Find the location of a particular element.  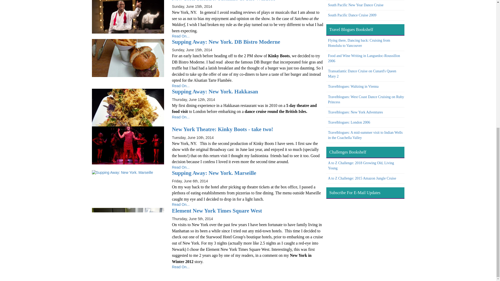

Supping Away: New York. Hakkasan is located at coordinates (128, 108).